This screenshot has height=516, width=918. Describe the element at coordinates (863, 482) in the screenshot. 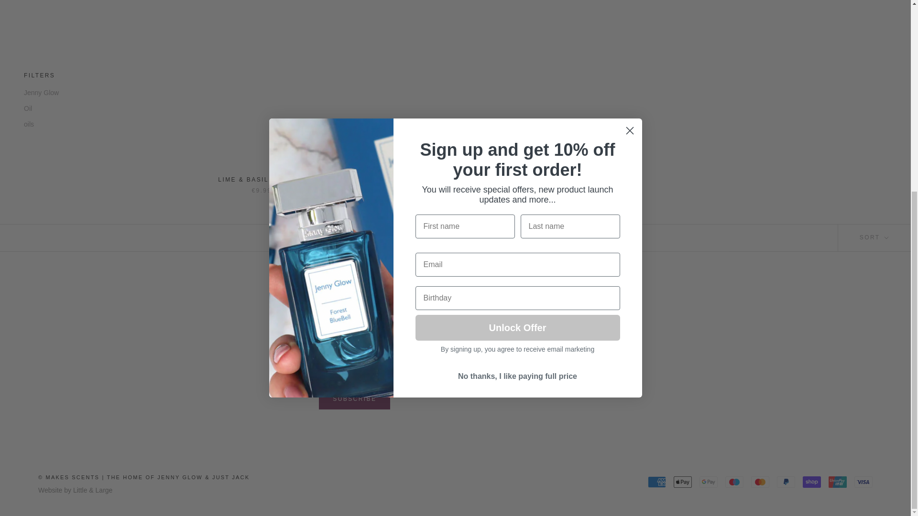

I see `Visa` at that location.